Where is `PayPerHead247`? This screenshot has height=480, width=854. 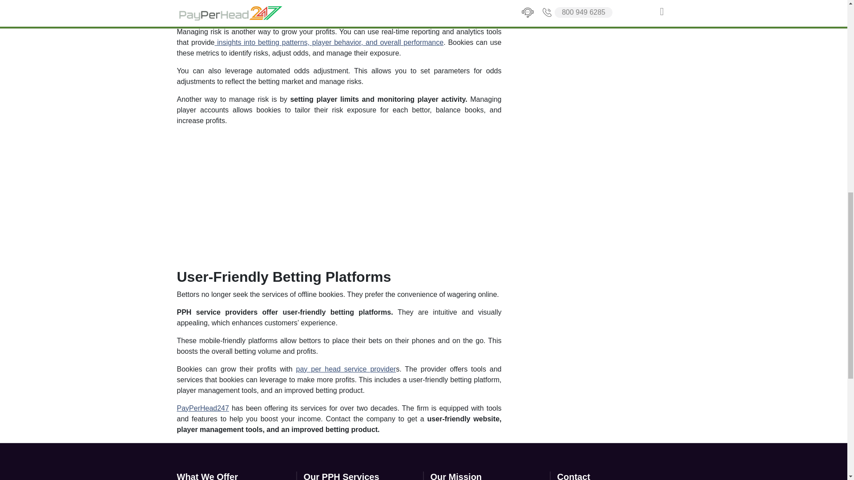 PayPerHead247 is located at coordinates (203, 408).